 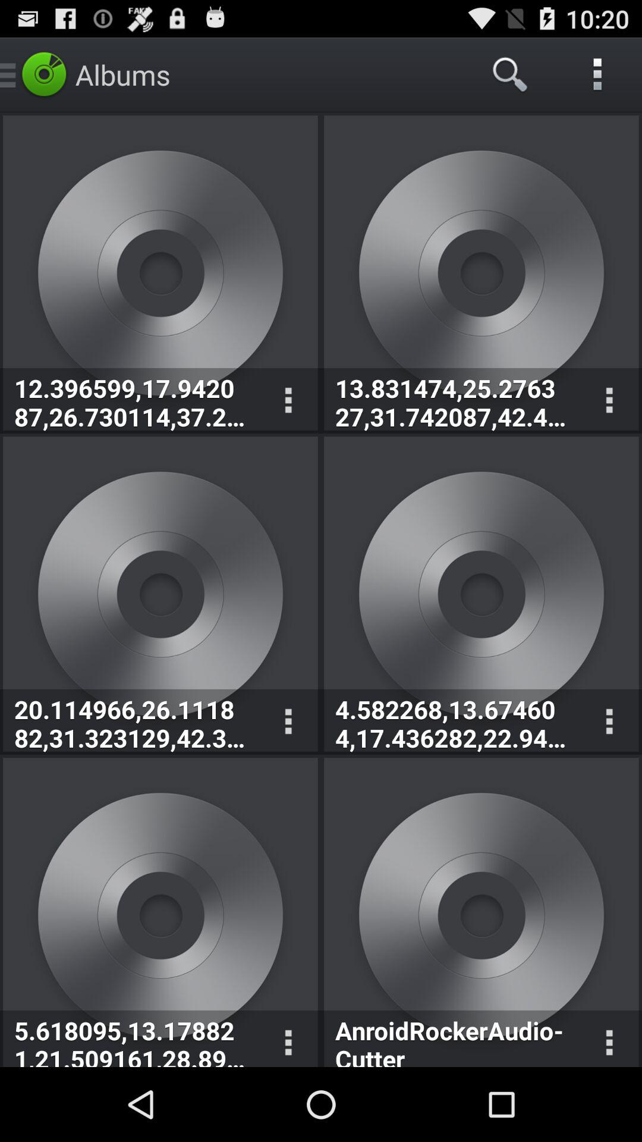 What do you see at coordinates (288, 722) in the screenshot?
I see `more options` at bounding box center [288, 722].